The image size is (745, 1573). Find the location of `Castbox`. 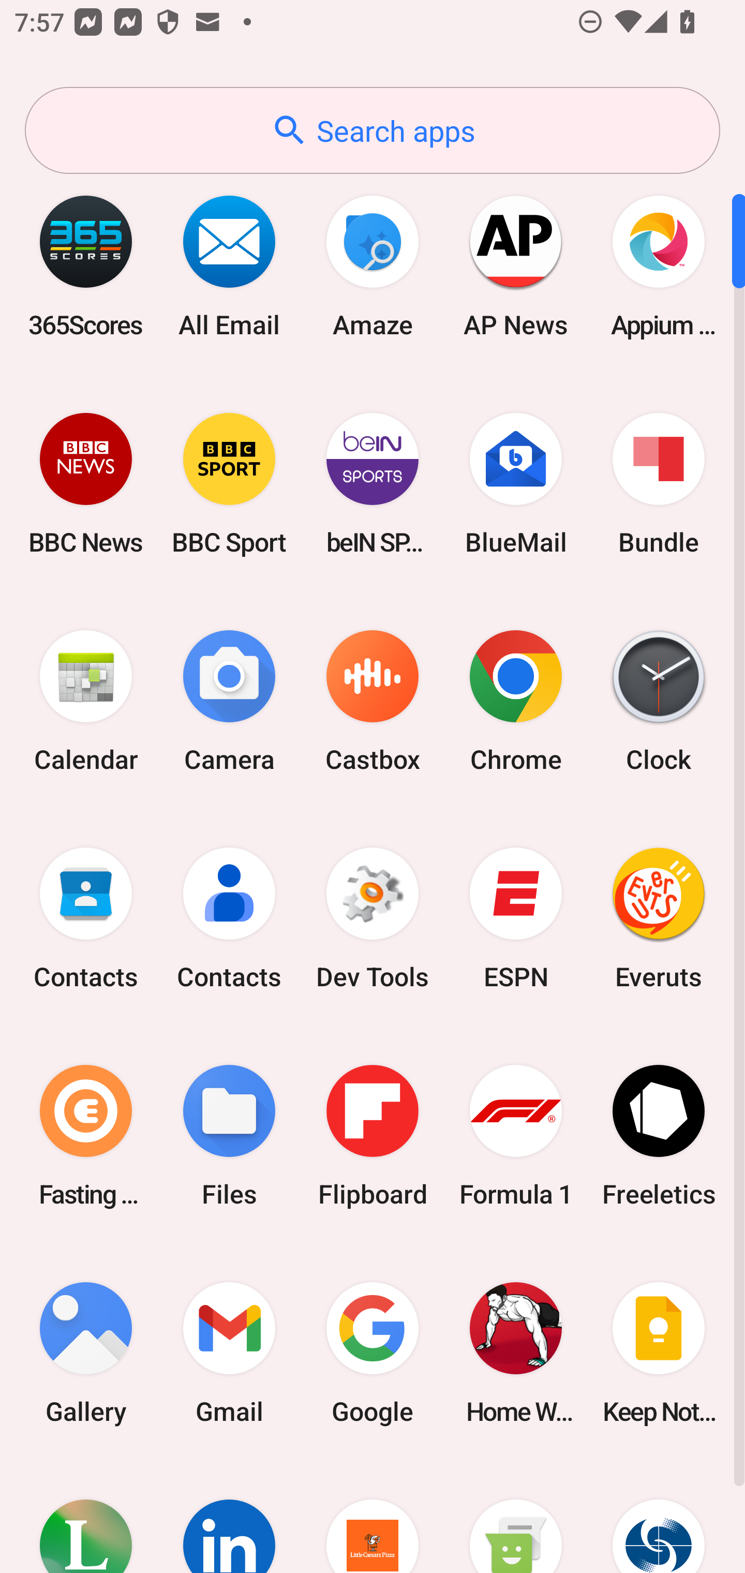

Castbox is located at coordinates (373, 702).